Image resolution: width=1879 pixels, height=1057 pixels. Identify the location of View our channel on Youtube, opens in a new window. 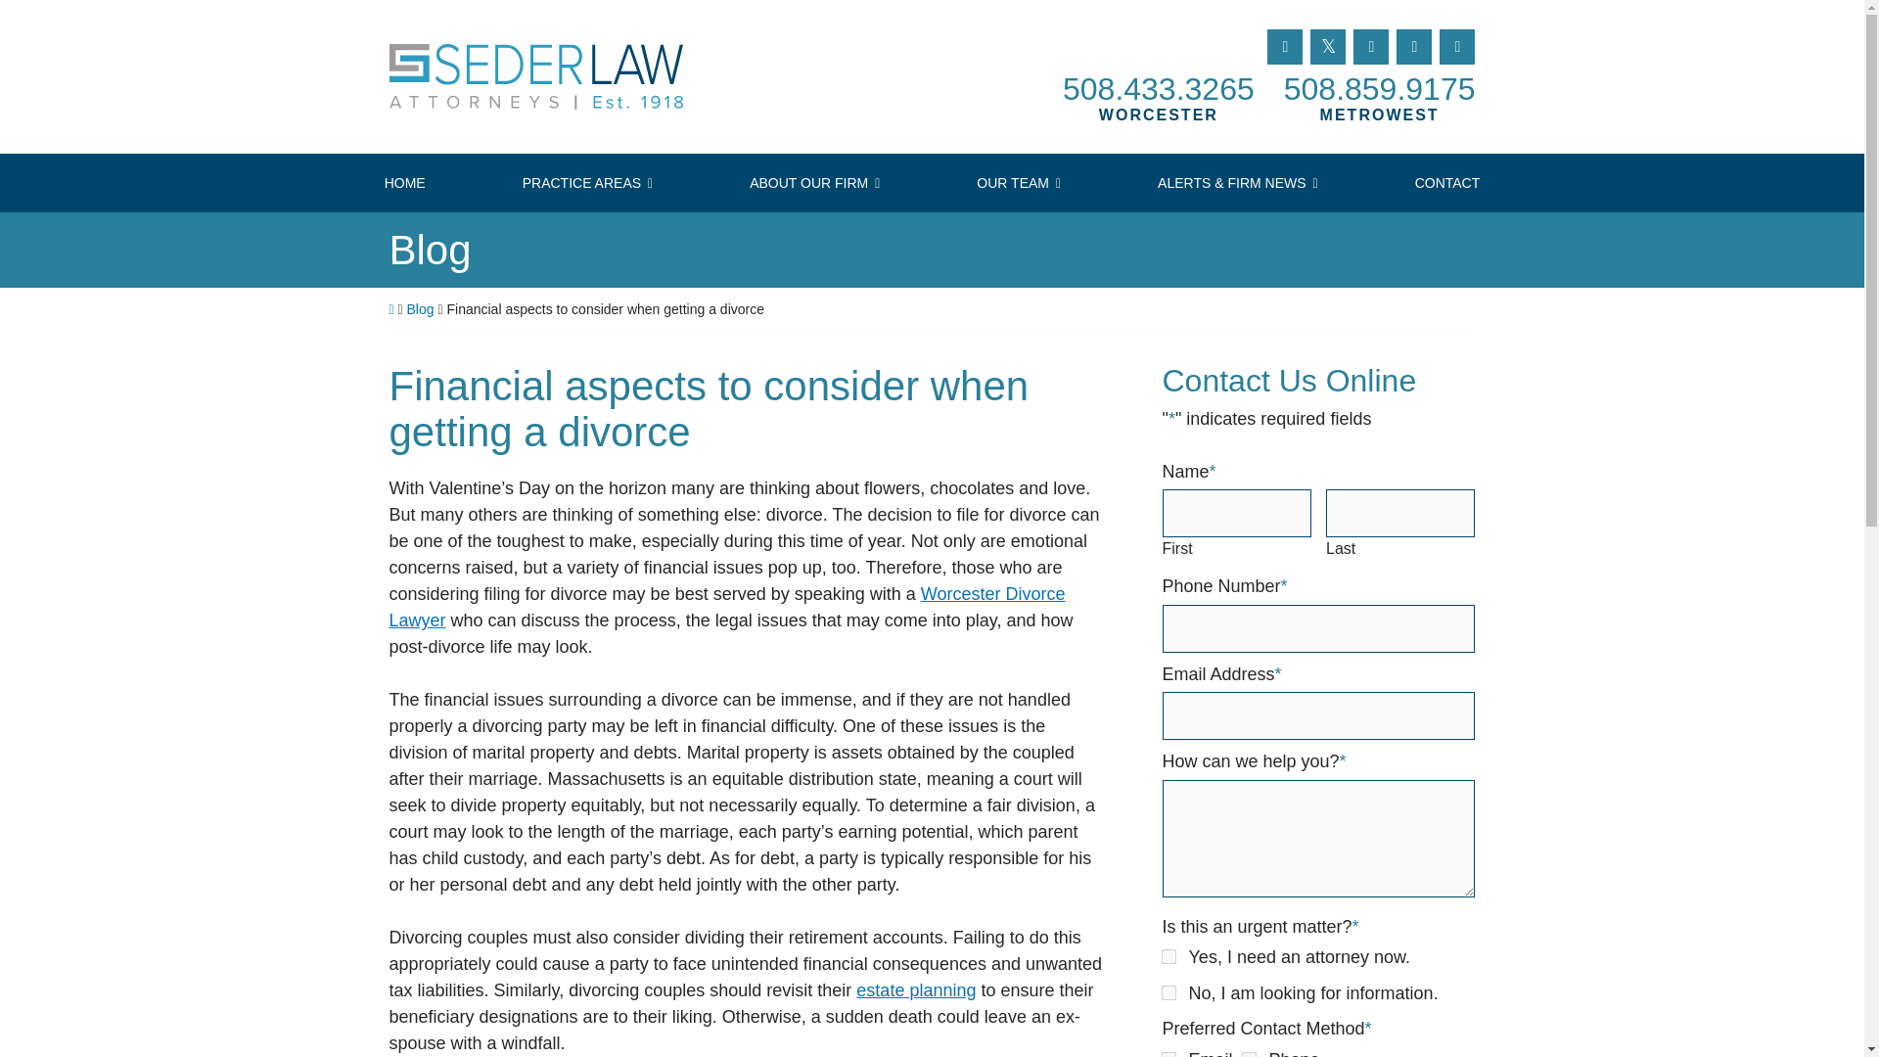
(1284, 47).